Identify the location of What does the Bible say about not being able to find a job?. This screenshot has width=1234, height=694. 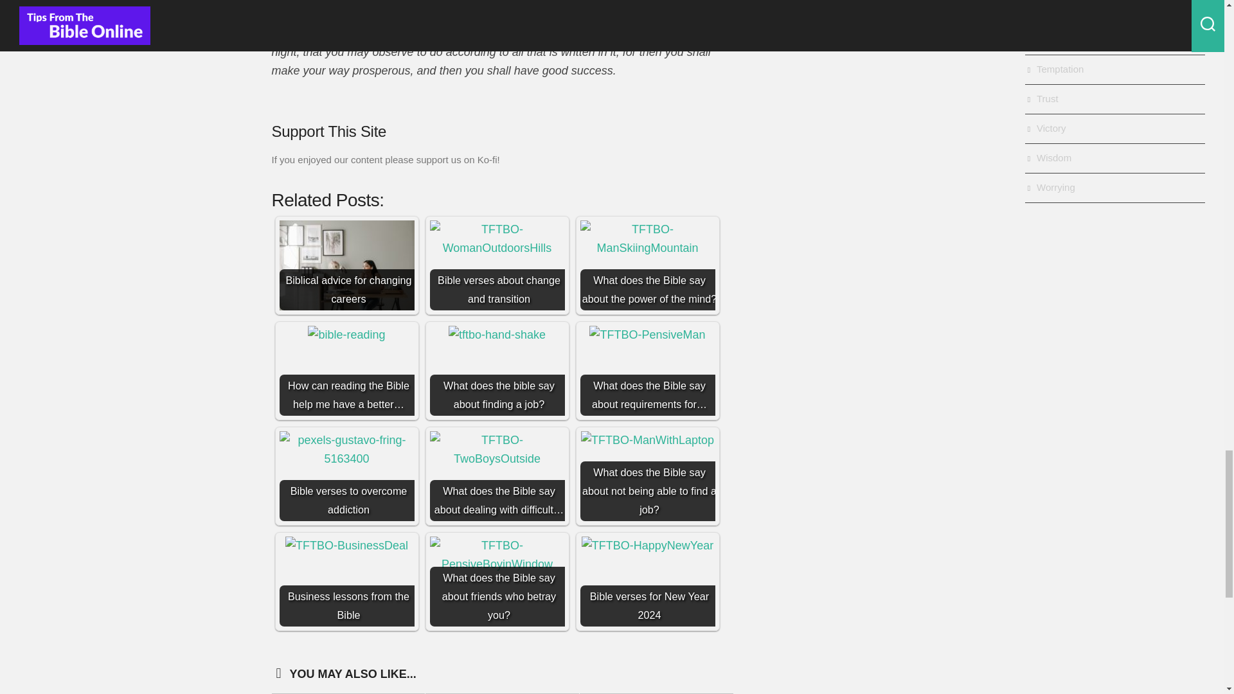
(647, 476).